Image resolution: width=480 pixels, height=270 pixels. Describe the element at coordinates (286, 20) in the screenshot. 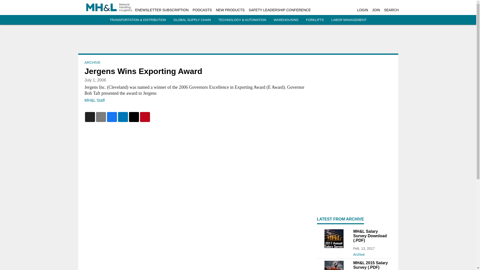

I see `WAREHOUSING` at that location.